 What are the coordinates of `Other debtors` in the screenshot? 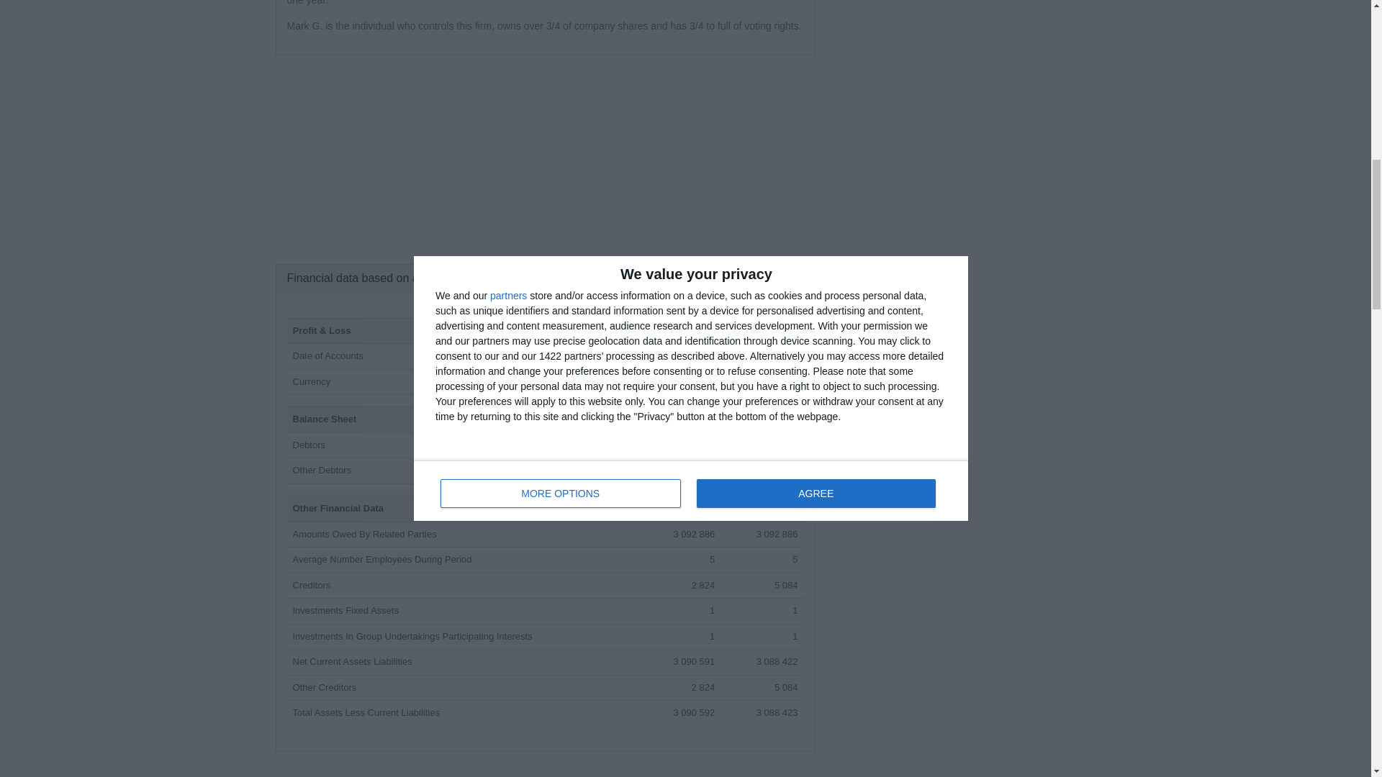 It's located at (321, 469).